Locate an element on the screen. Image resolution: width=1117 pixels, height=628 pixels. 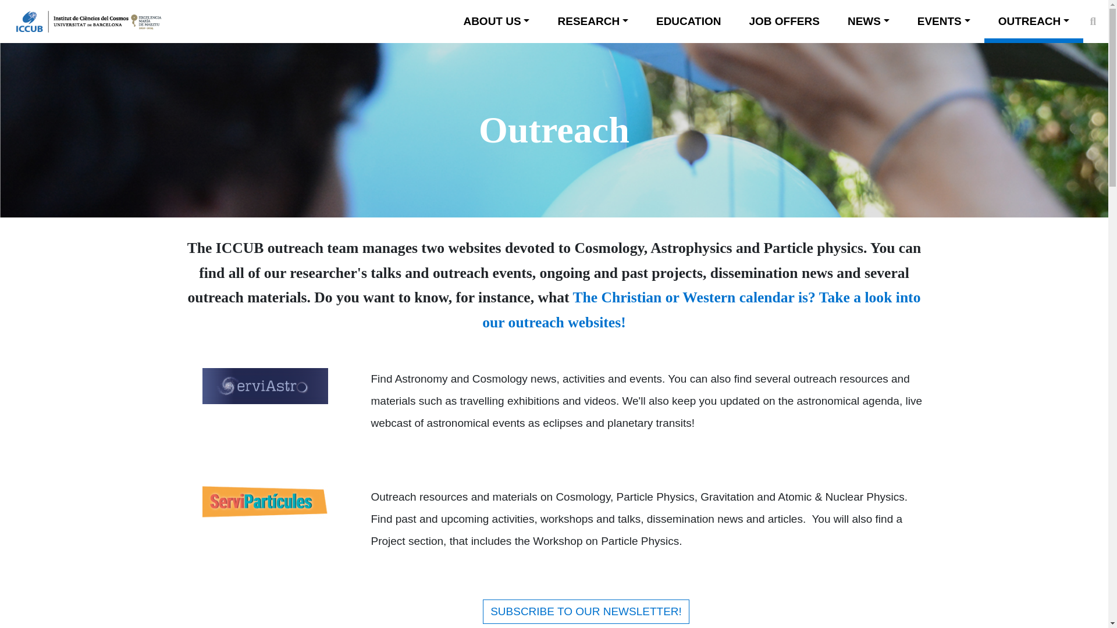
ABOUT US is located at coordinates (496, 21).